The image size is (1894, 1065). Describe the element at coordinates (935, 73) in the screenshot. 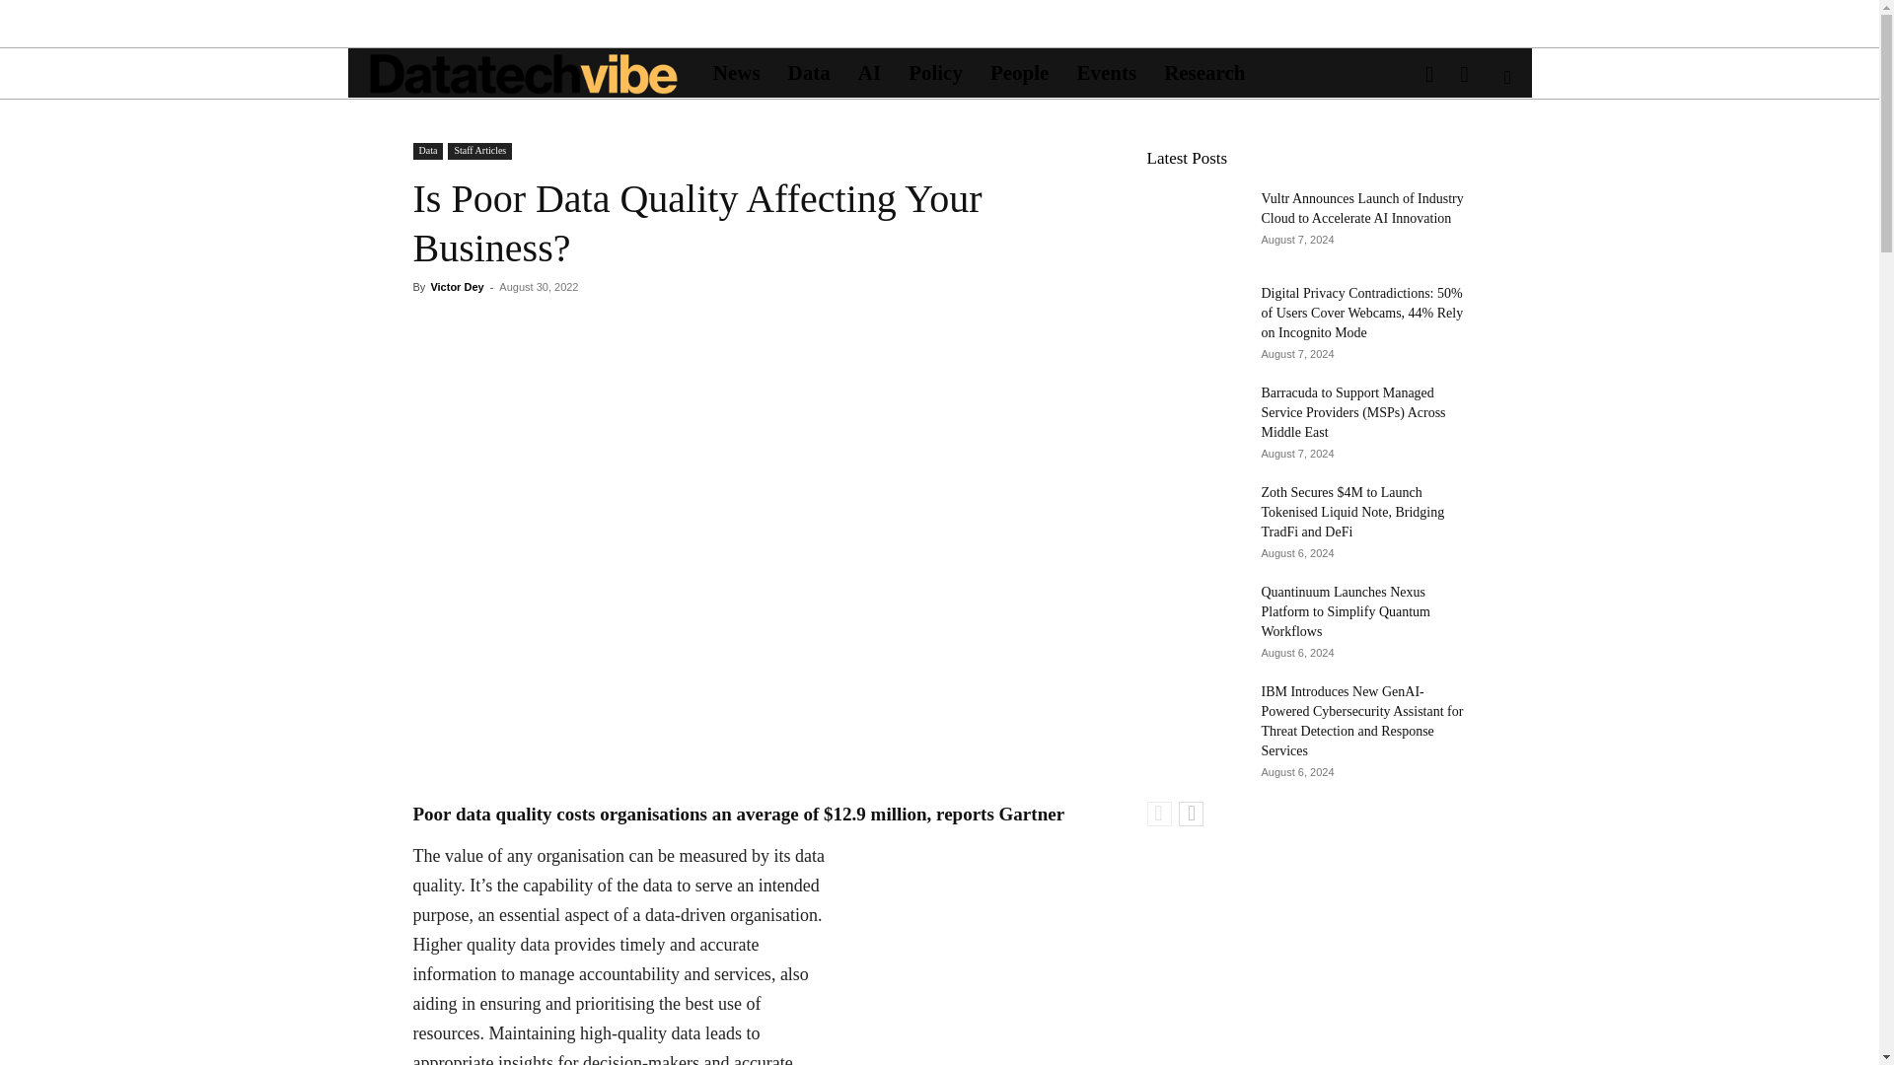

I see `Policy` at that location.